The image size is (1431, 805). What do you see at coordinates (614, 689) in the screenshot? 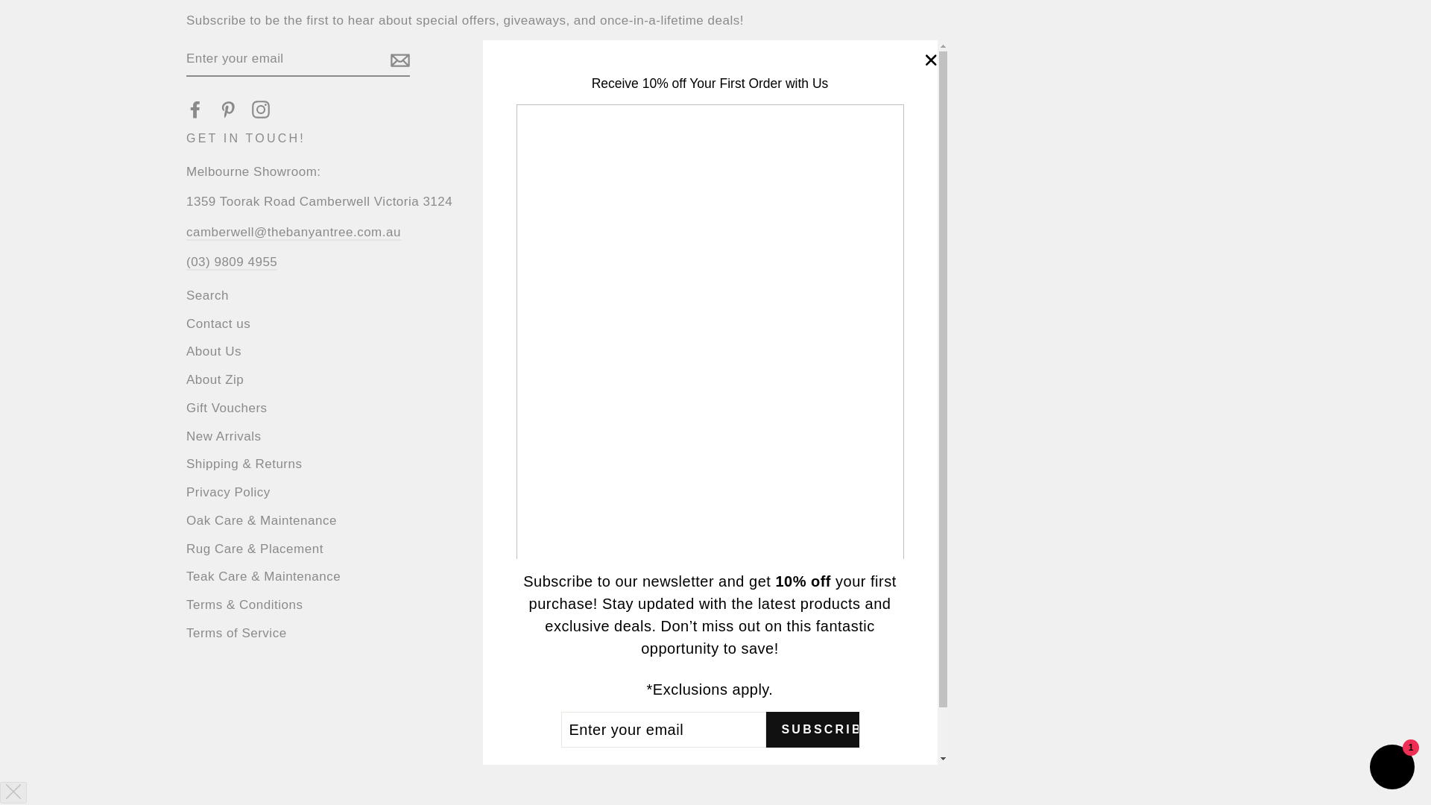
I see `Google Pay` at bounding box center [614, 689].